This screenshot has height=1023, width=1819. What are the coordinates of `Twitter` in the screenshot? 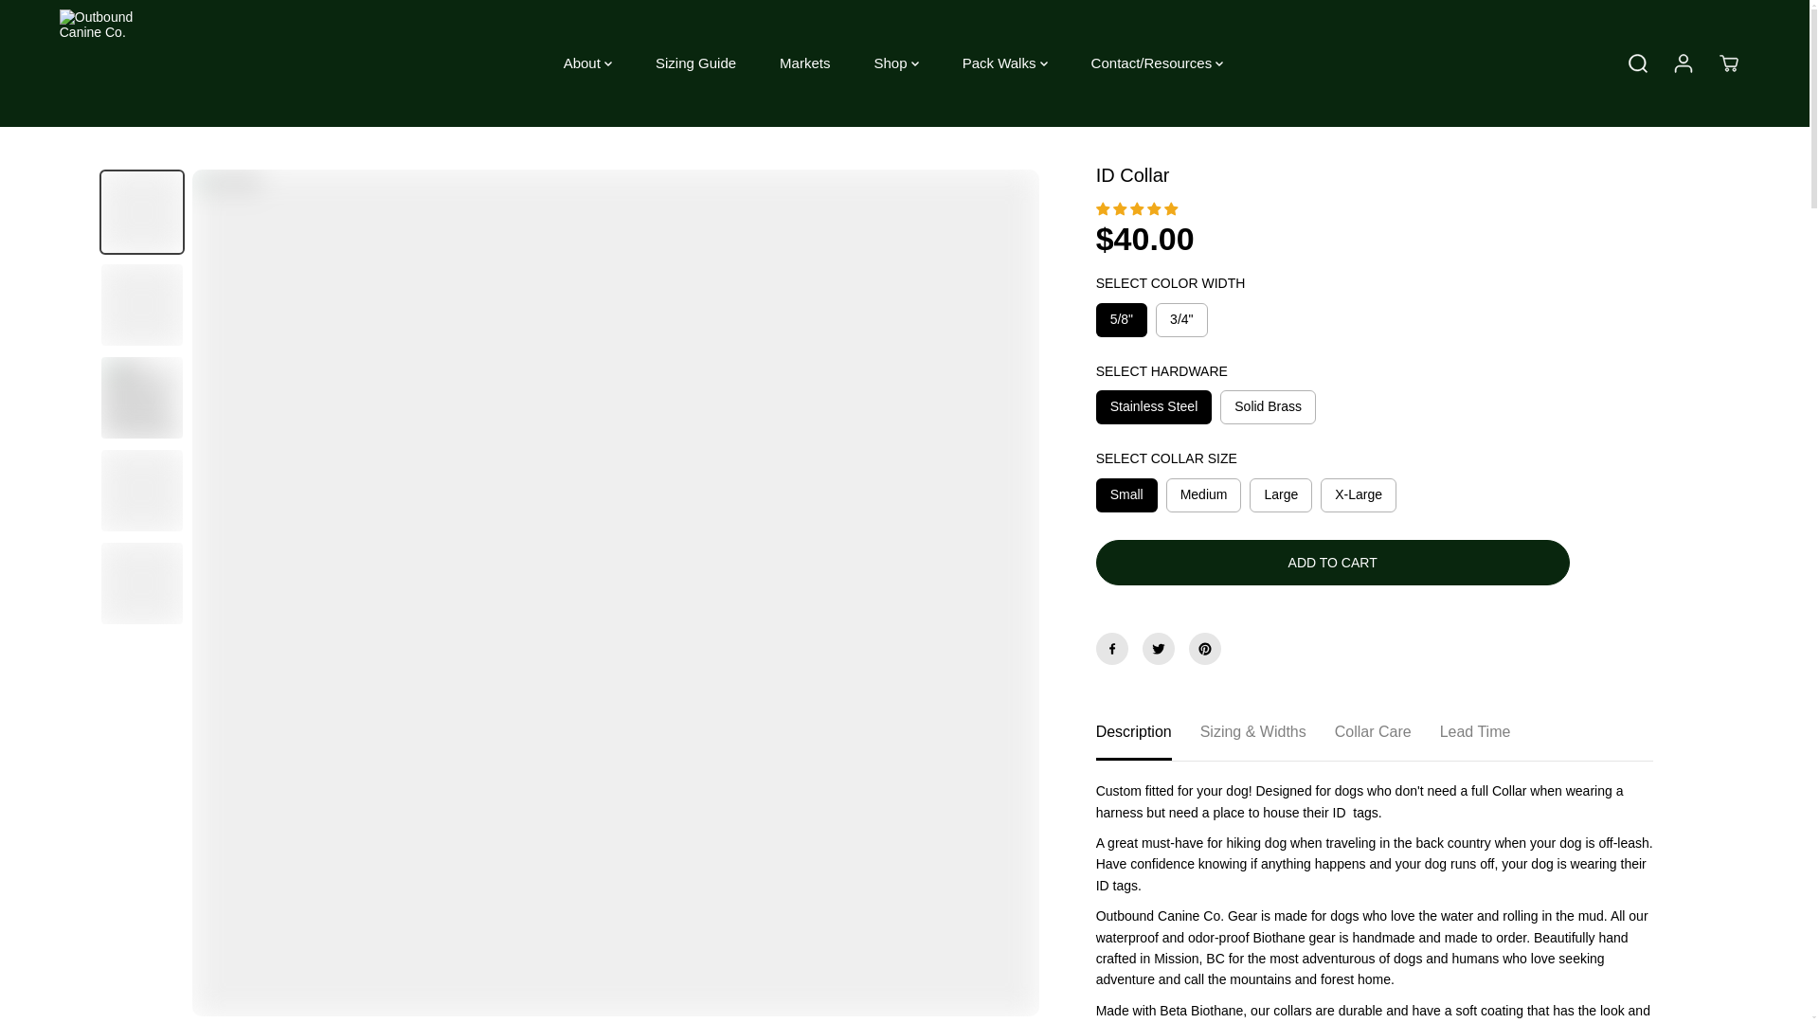 It's located at (1158, 649).